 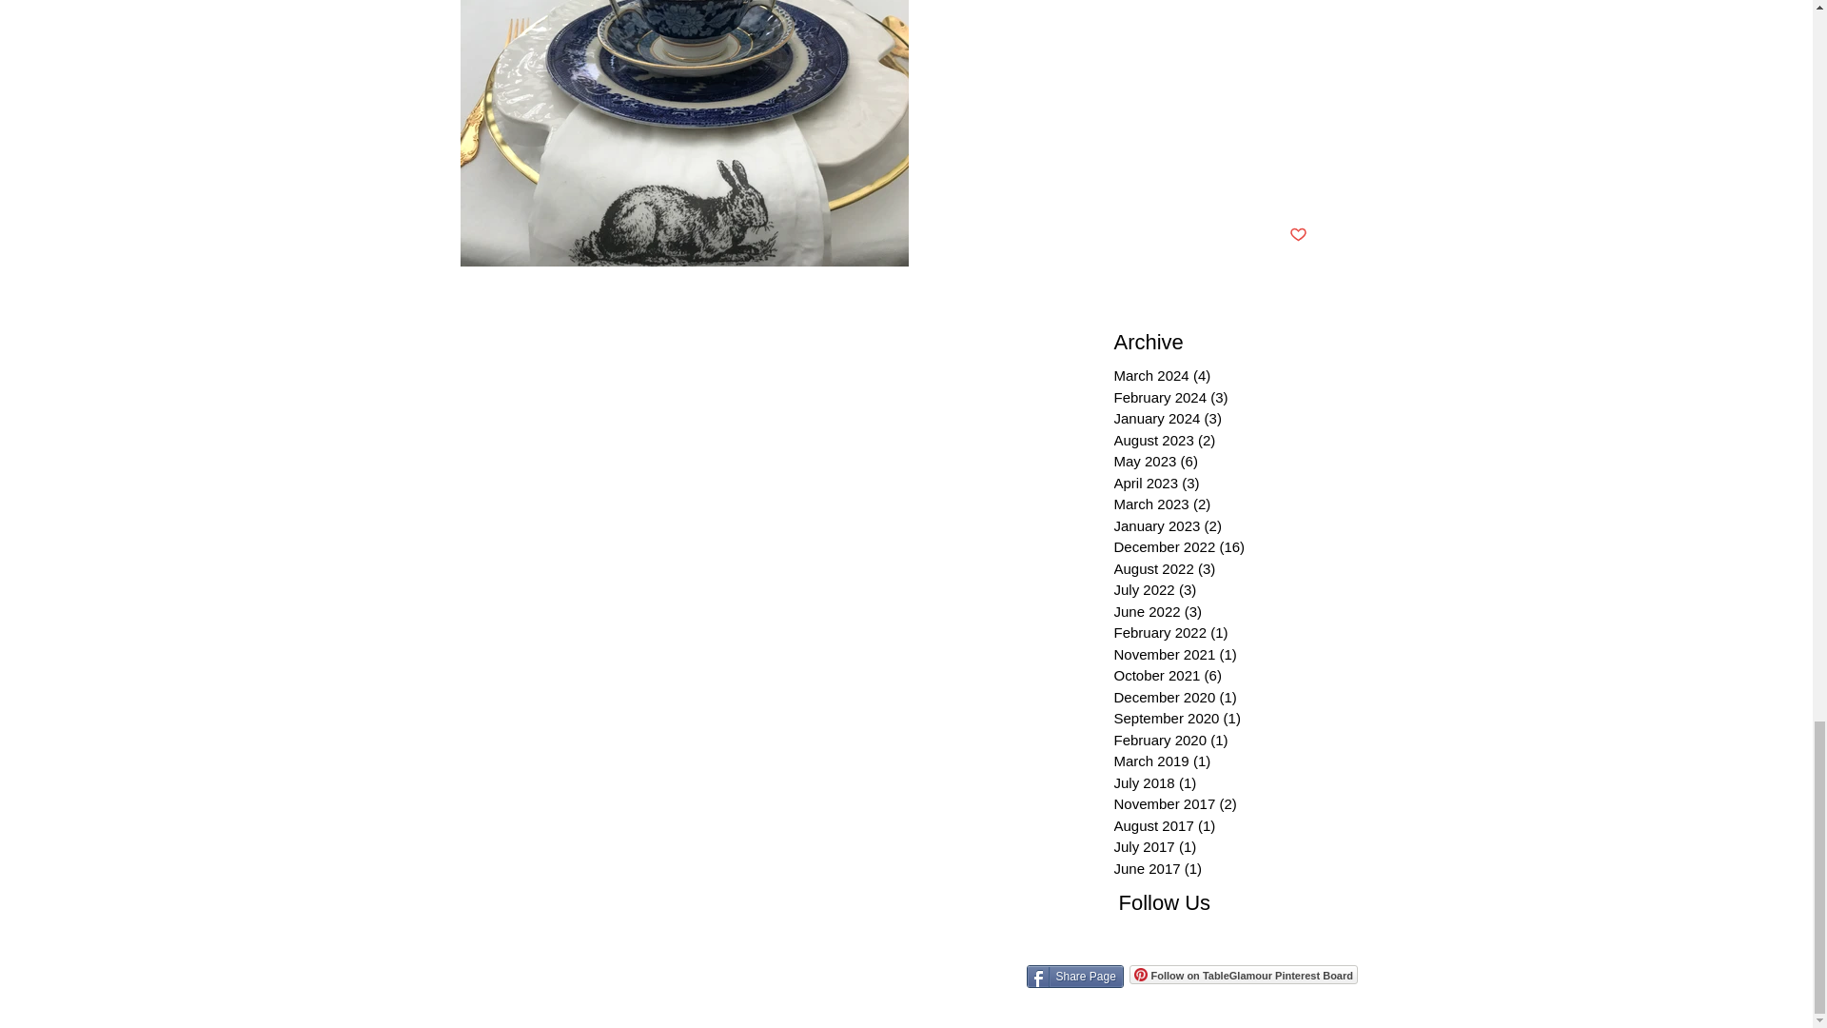 I want to click on Follow on TableGlamour Pinterest Board, so click(x=1243, y=975).